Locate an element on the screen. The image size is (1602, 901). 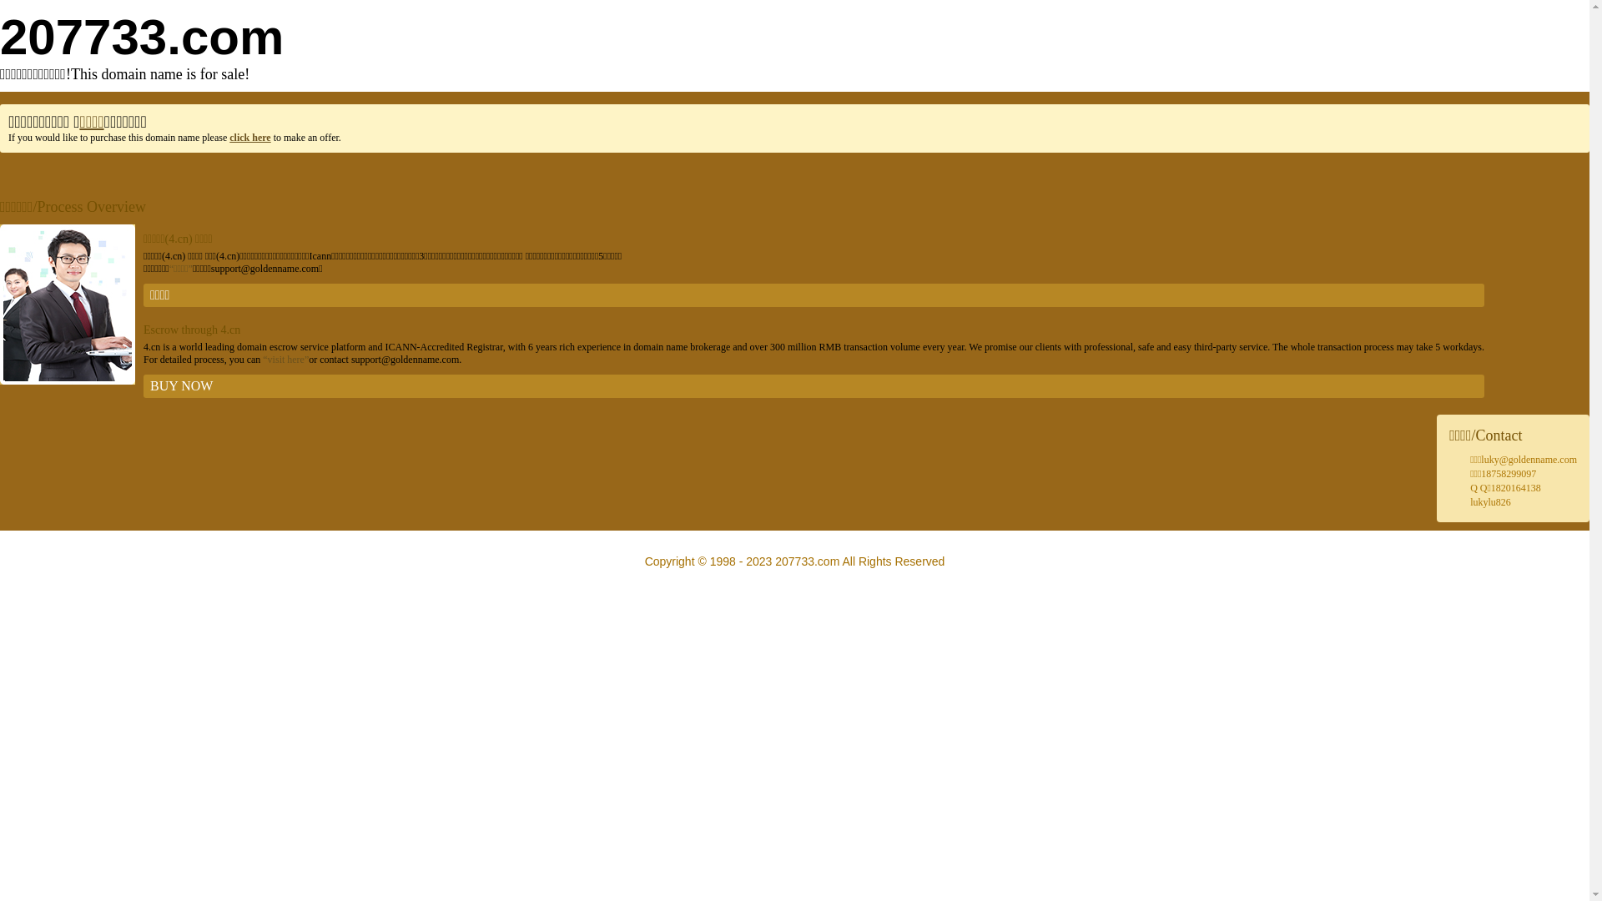
BUY NOW is located at coordinates (814, 386).